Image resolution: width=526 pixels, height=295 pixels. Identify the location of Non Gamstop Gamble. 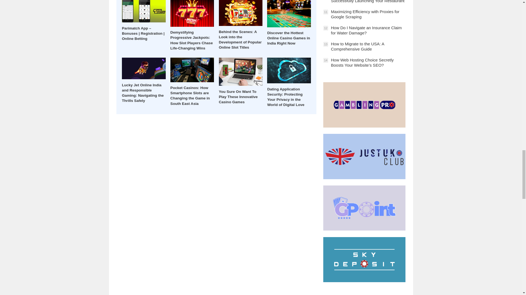
(364, 126).